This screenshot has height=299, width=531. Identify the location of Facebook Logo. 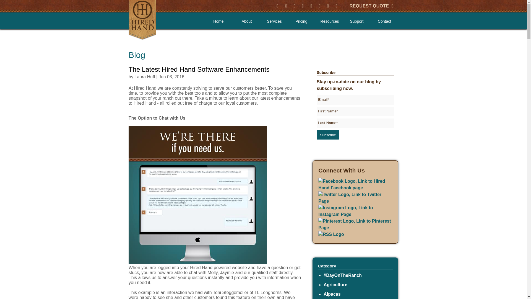
(355, 184).